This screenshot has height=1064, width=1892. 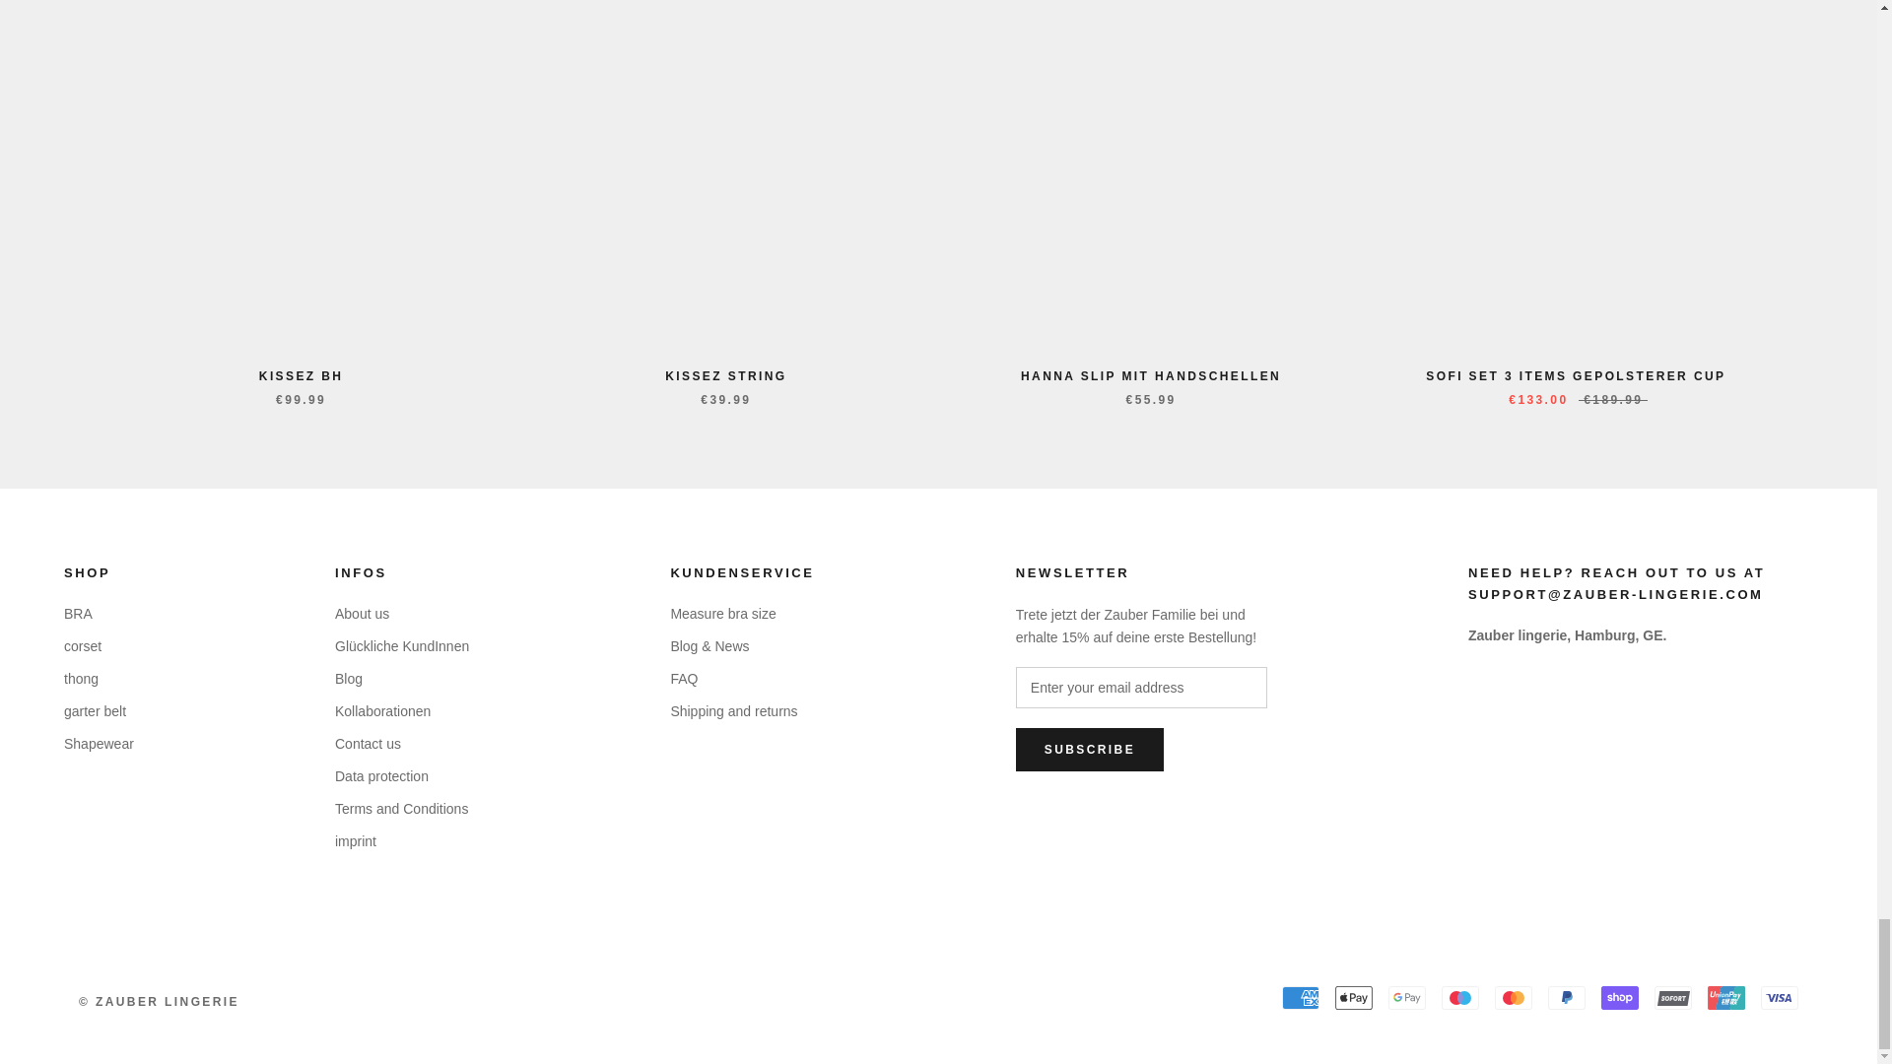 What do you see at coordinates (1354, 997) in the screenshot?
I see `Apple Pay` at bounding box center [1354, 997].